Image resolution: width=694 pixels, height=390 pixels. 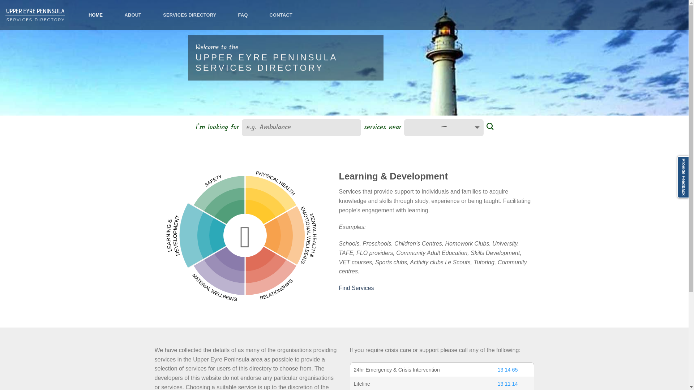 I want to click on Skip to content, so click(x=0, y=0).